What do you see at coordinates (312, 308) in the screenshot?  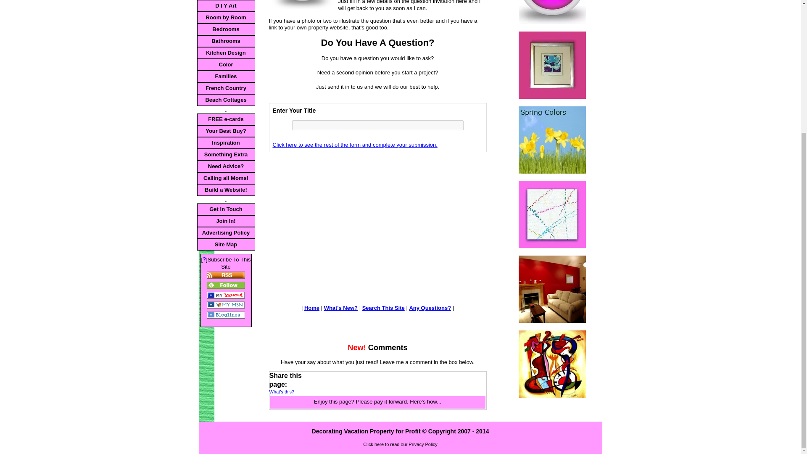 I see `Home` at bounding box center [312, 308].